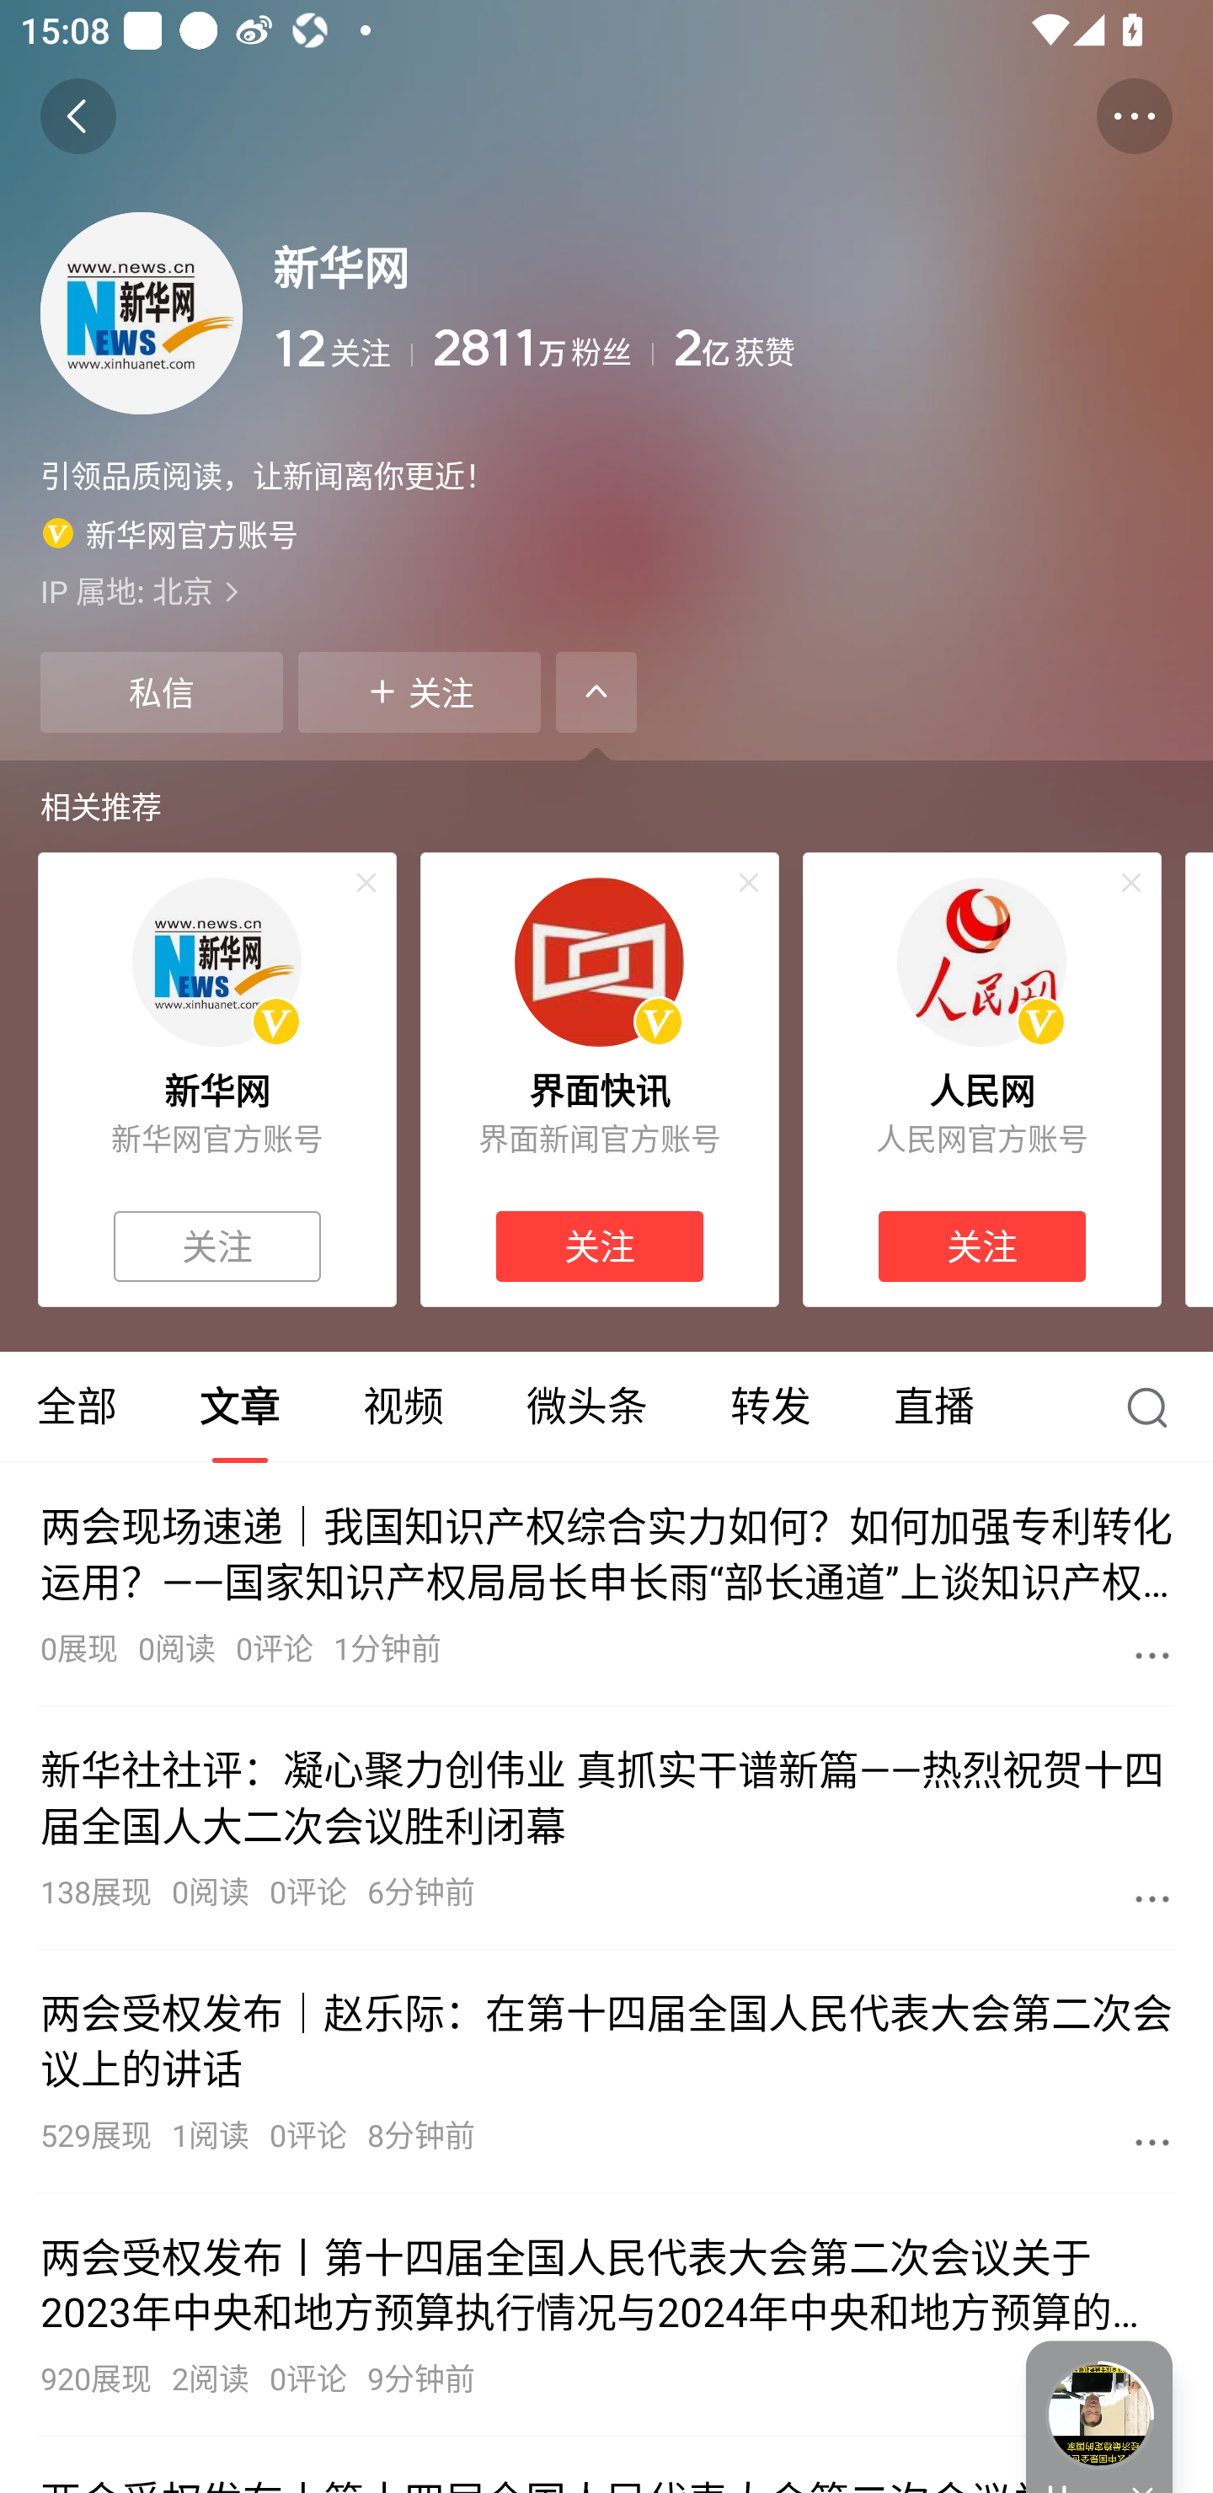  I want to click on 2亿 获赞, so click(923, 349).